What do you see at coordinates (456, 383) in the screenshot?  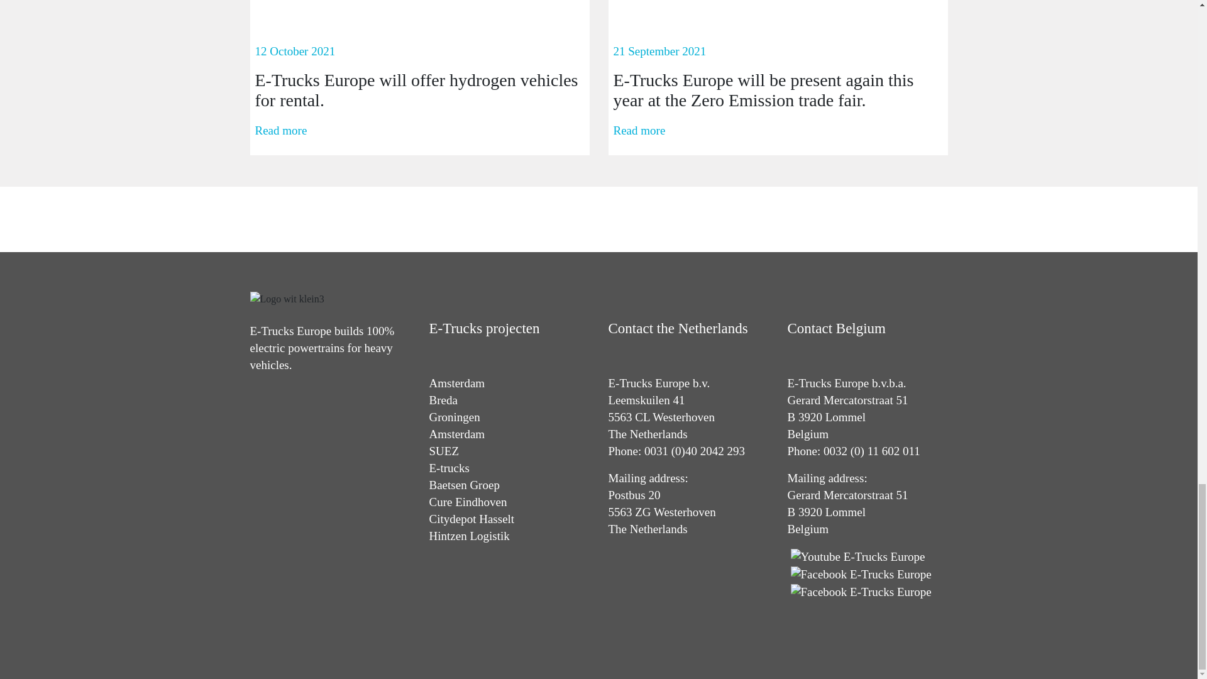 I see `Amsterdam` at bounding box center [456, 383].